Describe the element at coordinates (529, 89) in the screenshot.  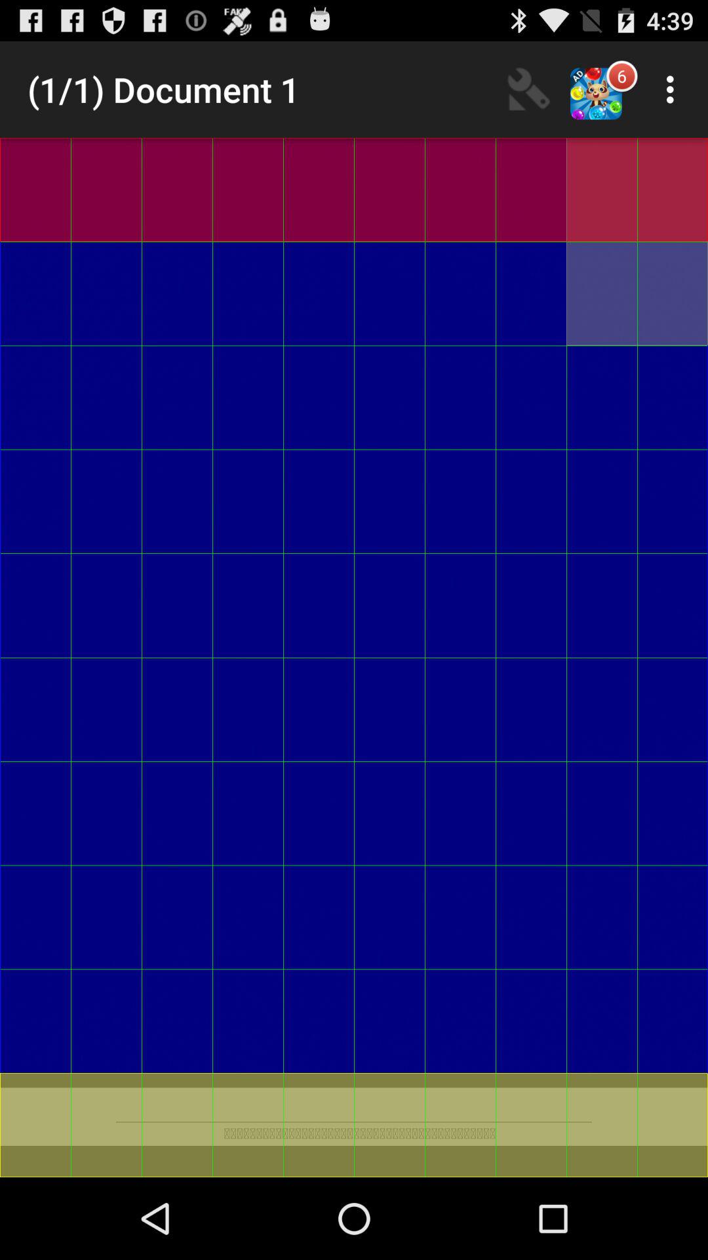
I see `turn off the icon next to 1 1 document app` at that location.